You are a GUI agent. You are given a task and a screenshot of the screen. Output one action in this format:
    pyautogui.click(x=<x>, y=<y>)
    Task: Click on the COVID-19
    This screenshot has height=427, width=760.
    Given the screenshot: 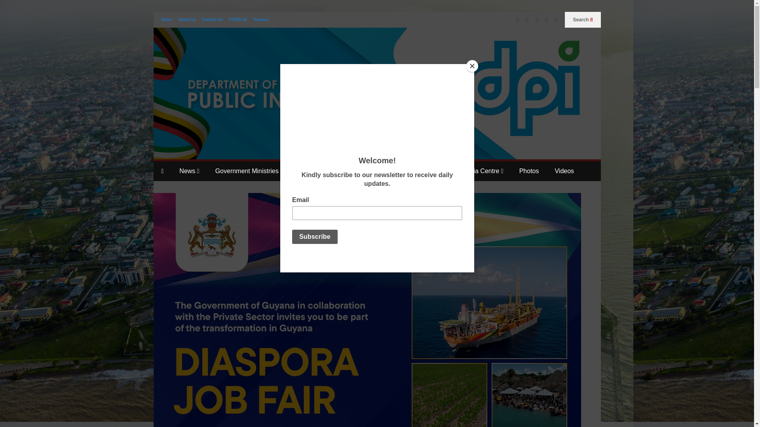 What is the action you would take?
    pyautogui.click(x=237, y=20)
    